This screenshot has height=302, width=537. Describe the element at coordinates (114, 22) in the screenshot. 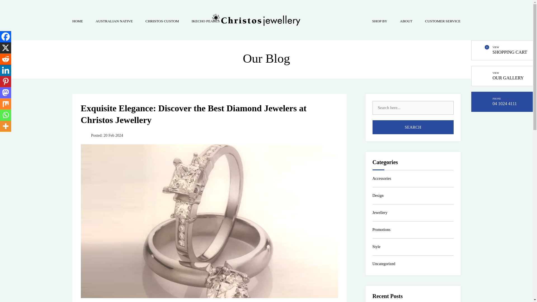

I see `AUSTRALIAN NATIVE` at that location.